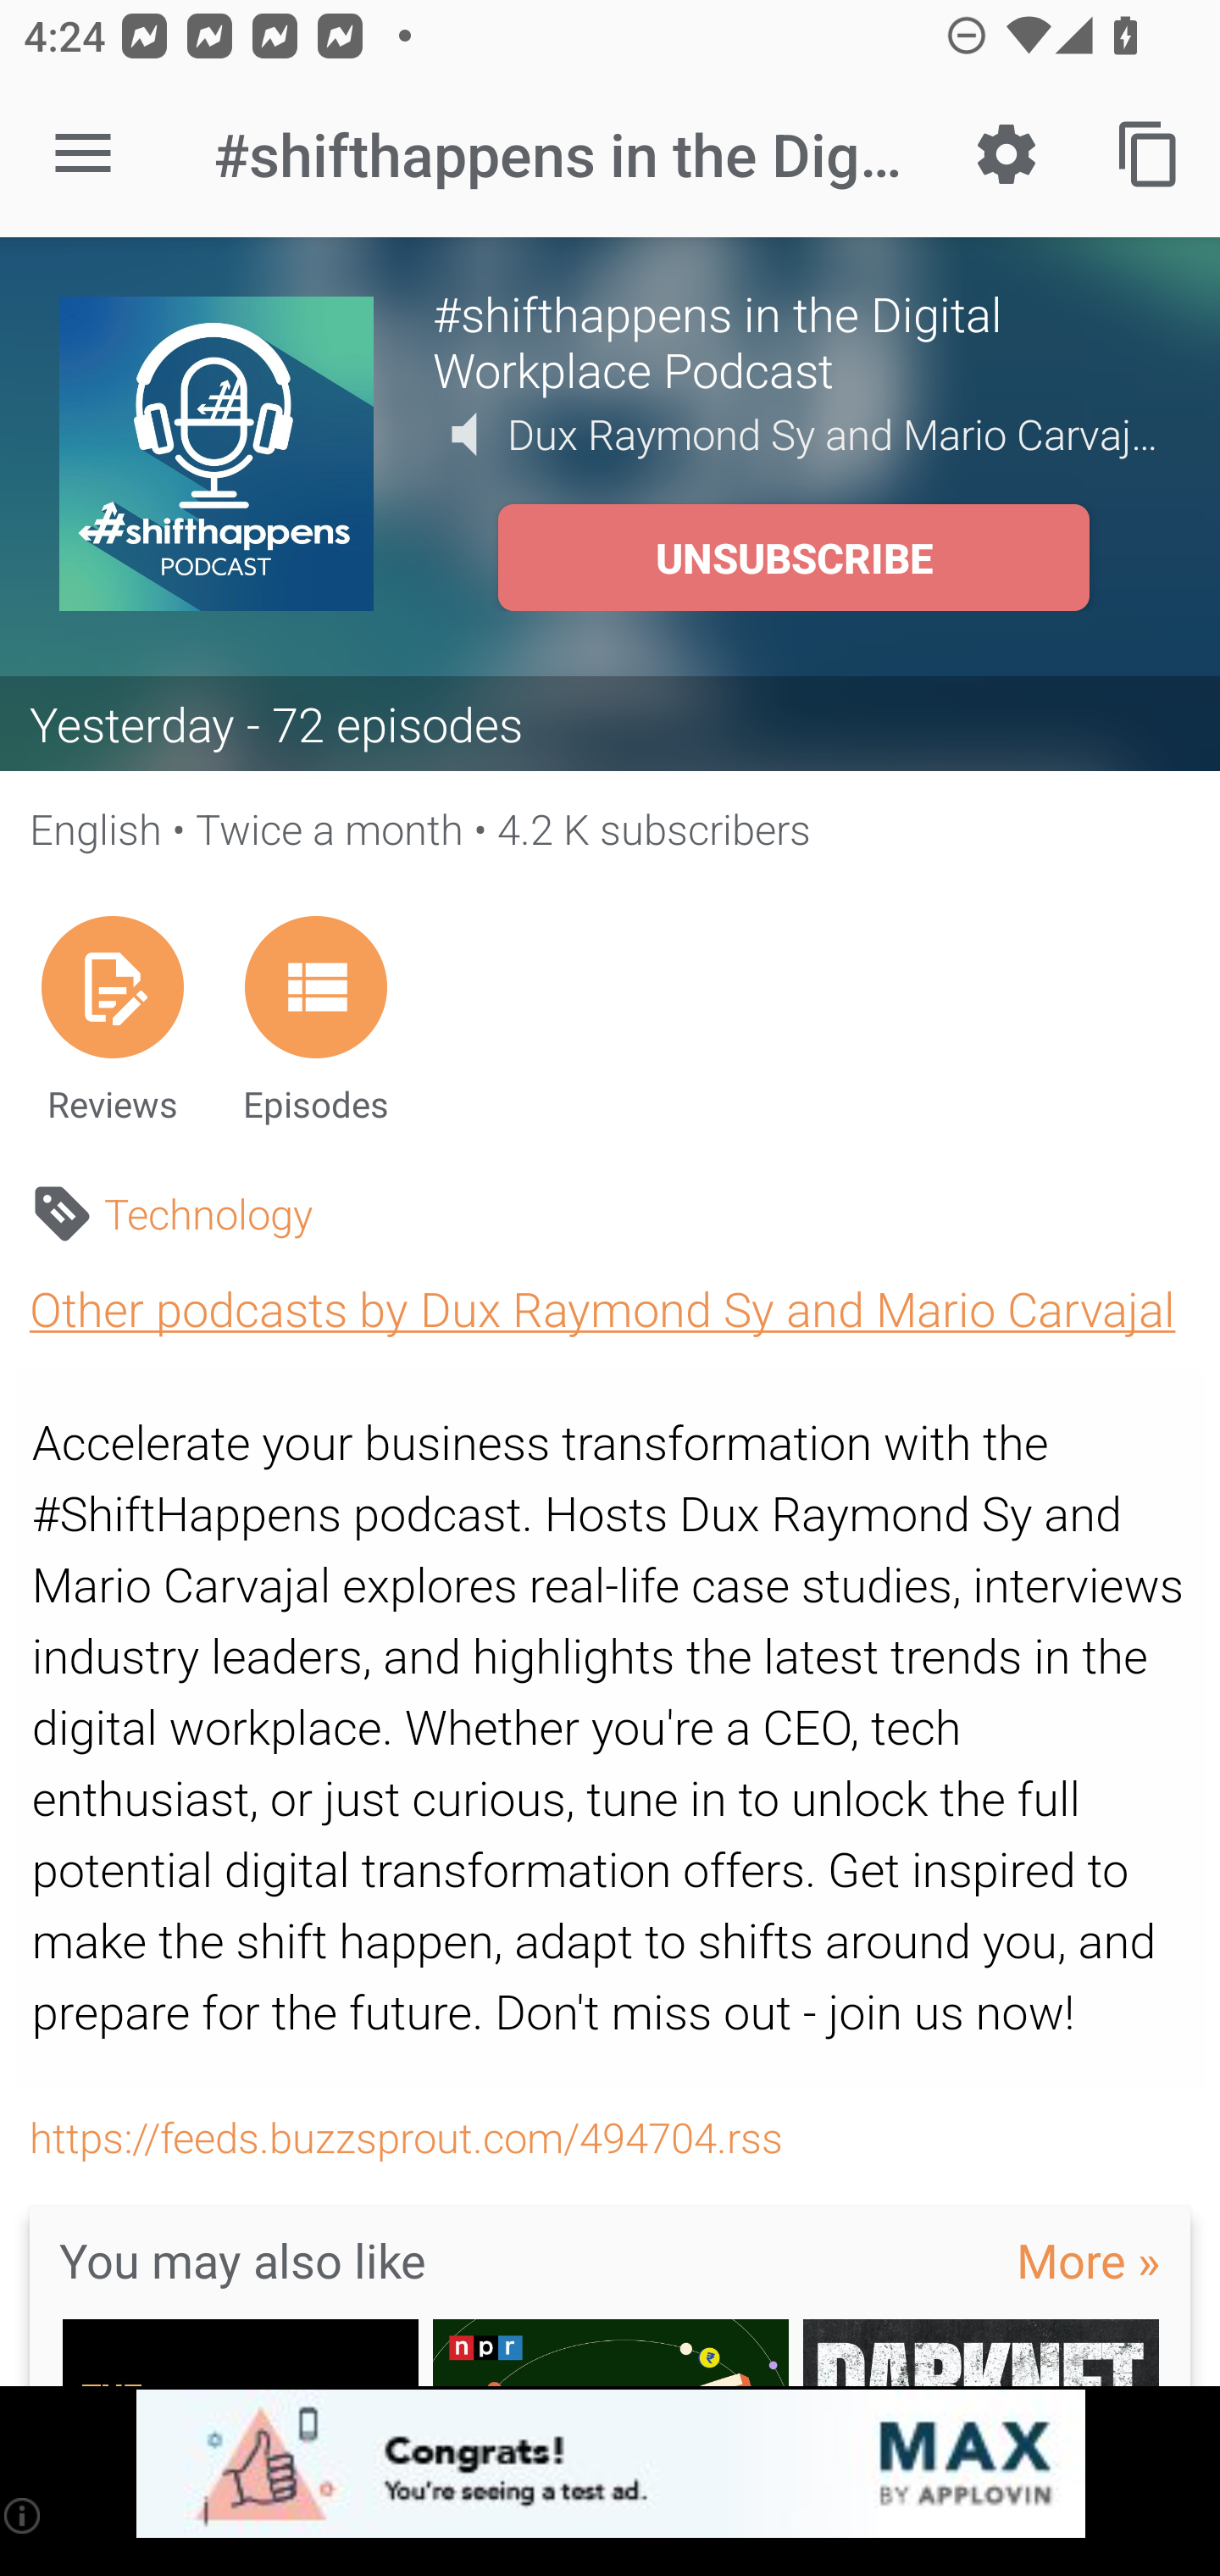 This screenshot has height=2576, width=1220. Describe the element at coordinates (24, 2515) in the screenshot. I see `(i)` at that location.